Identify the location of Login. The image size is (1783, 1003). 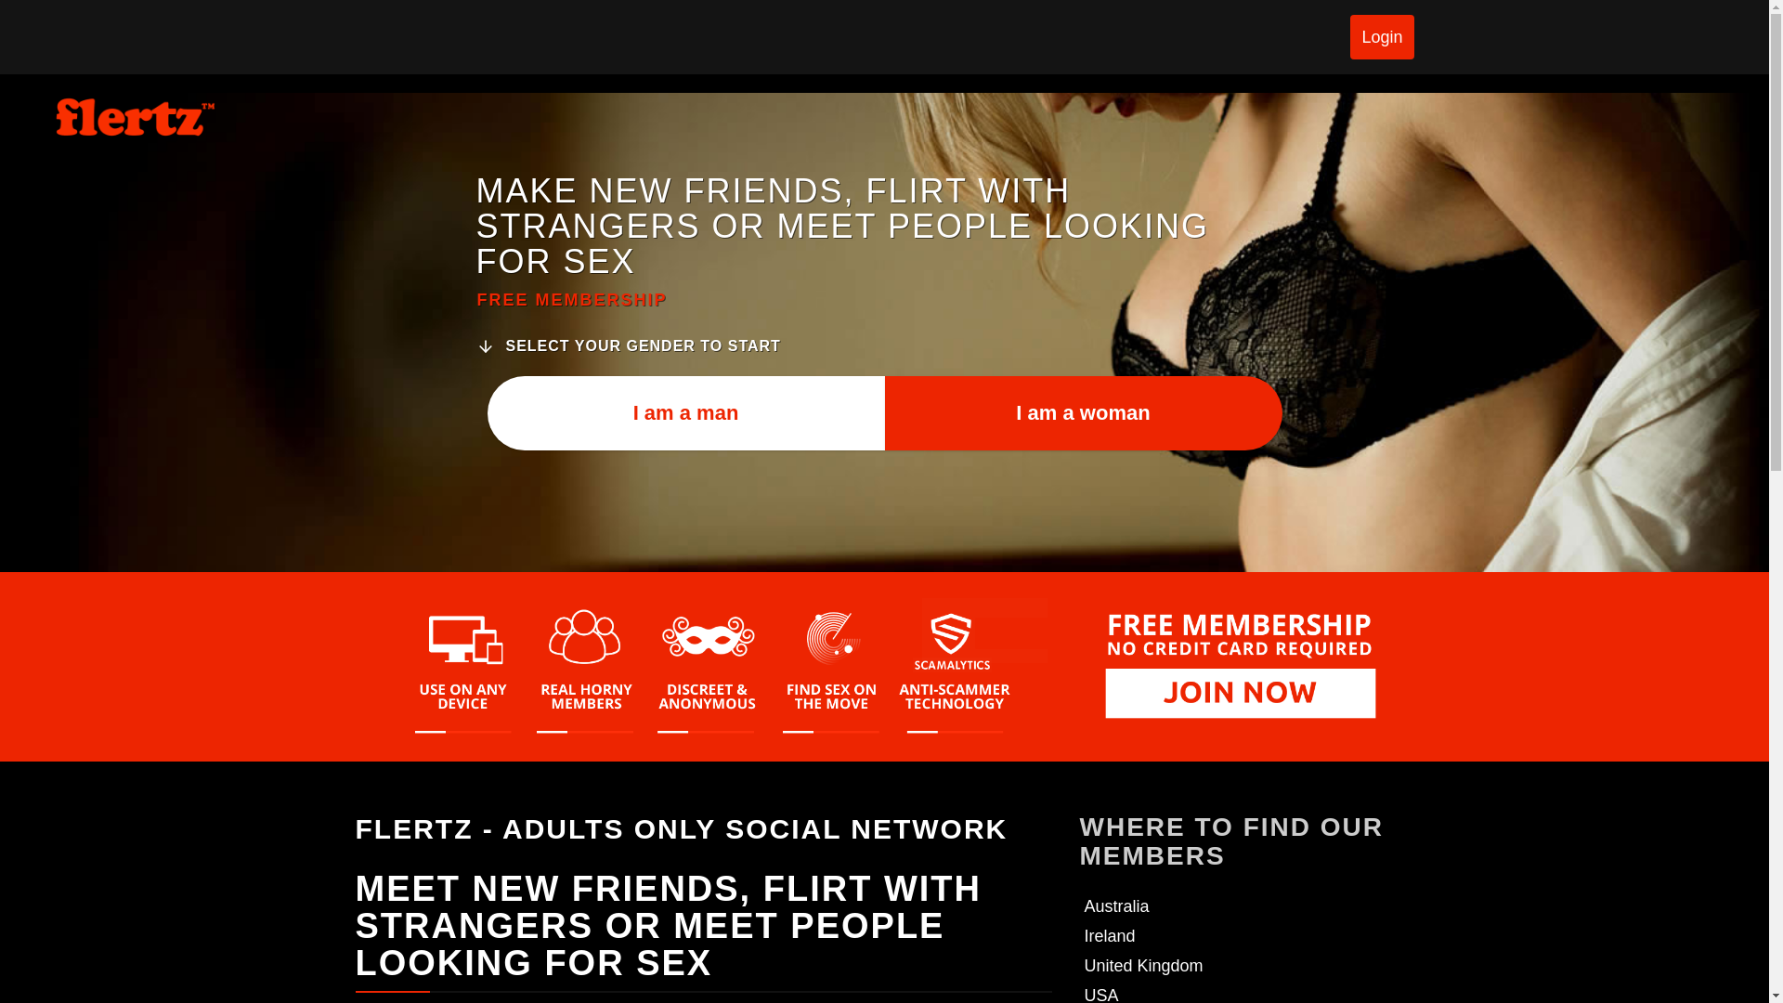
(1382, 37).